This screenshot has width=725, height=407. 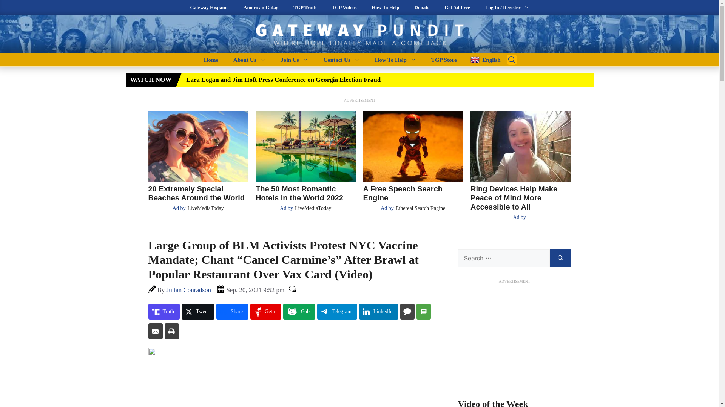 What do you see at coordinates (395, 60) in the screenshot?
I see `How To Help` at bounding box center [395, 60].